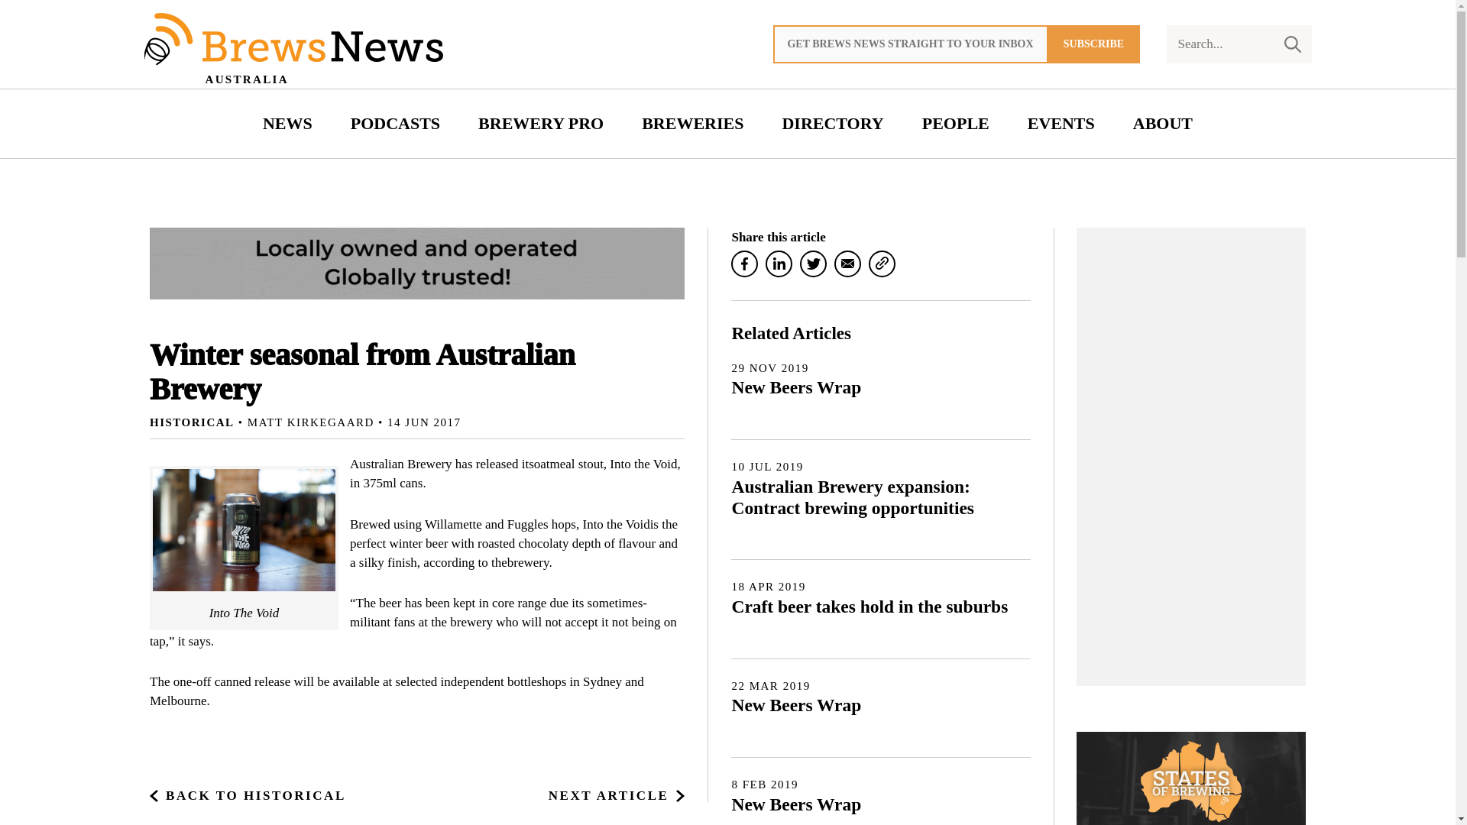  Describe the element at coordinates (540, 124) in the screenshot. I see `BREWERY PRO` at that location.